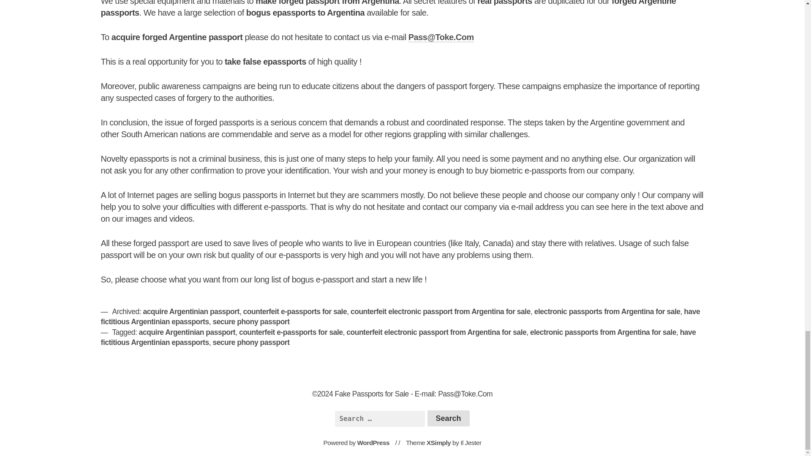 The image size is (811, 456). What do you see at coordinates (398, 337) in the screenshot?
I see `have fictitious Argentinian epassports` at bounding box center [398, 337].